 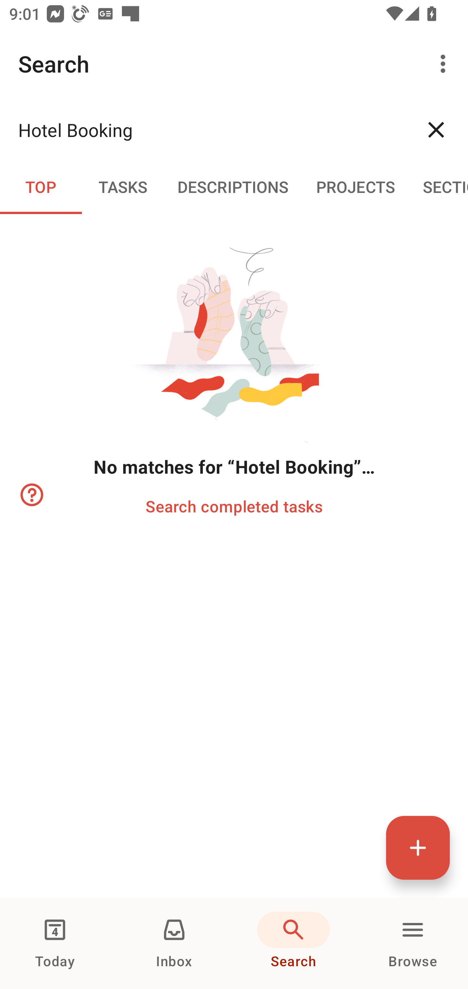 What do you see at coordinates (356, 186) in the screenshot?
I see `Projects PROJECTS` at bounding box center [356, 186].